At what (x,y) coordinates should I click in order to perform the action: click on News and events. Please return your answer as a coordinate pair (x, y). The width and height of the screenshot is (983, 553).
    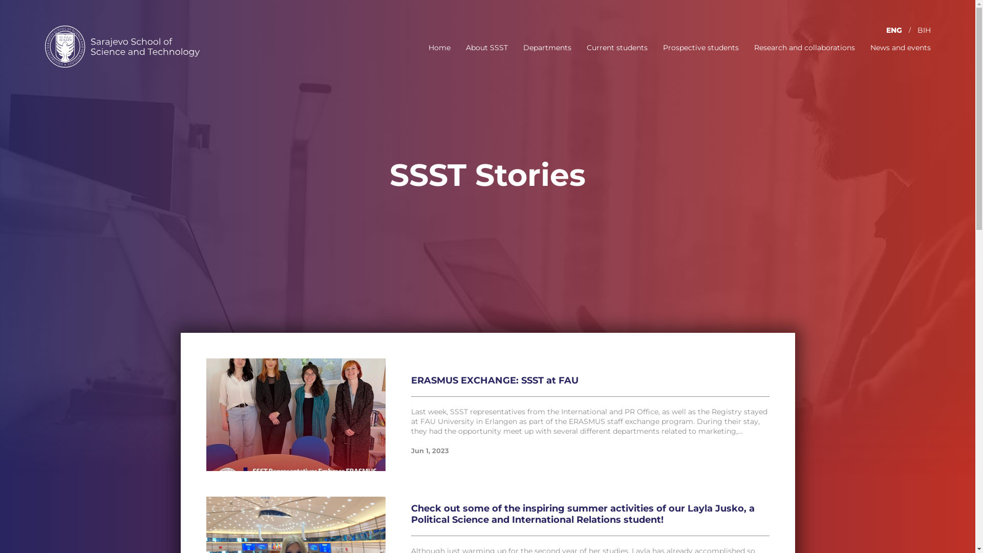
    Looking at the image, I should click on (901, 48).